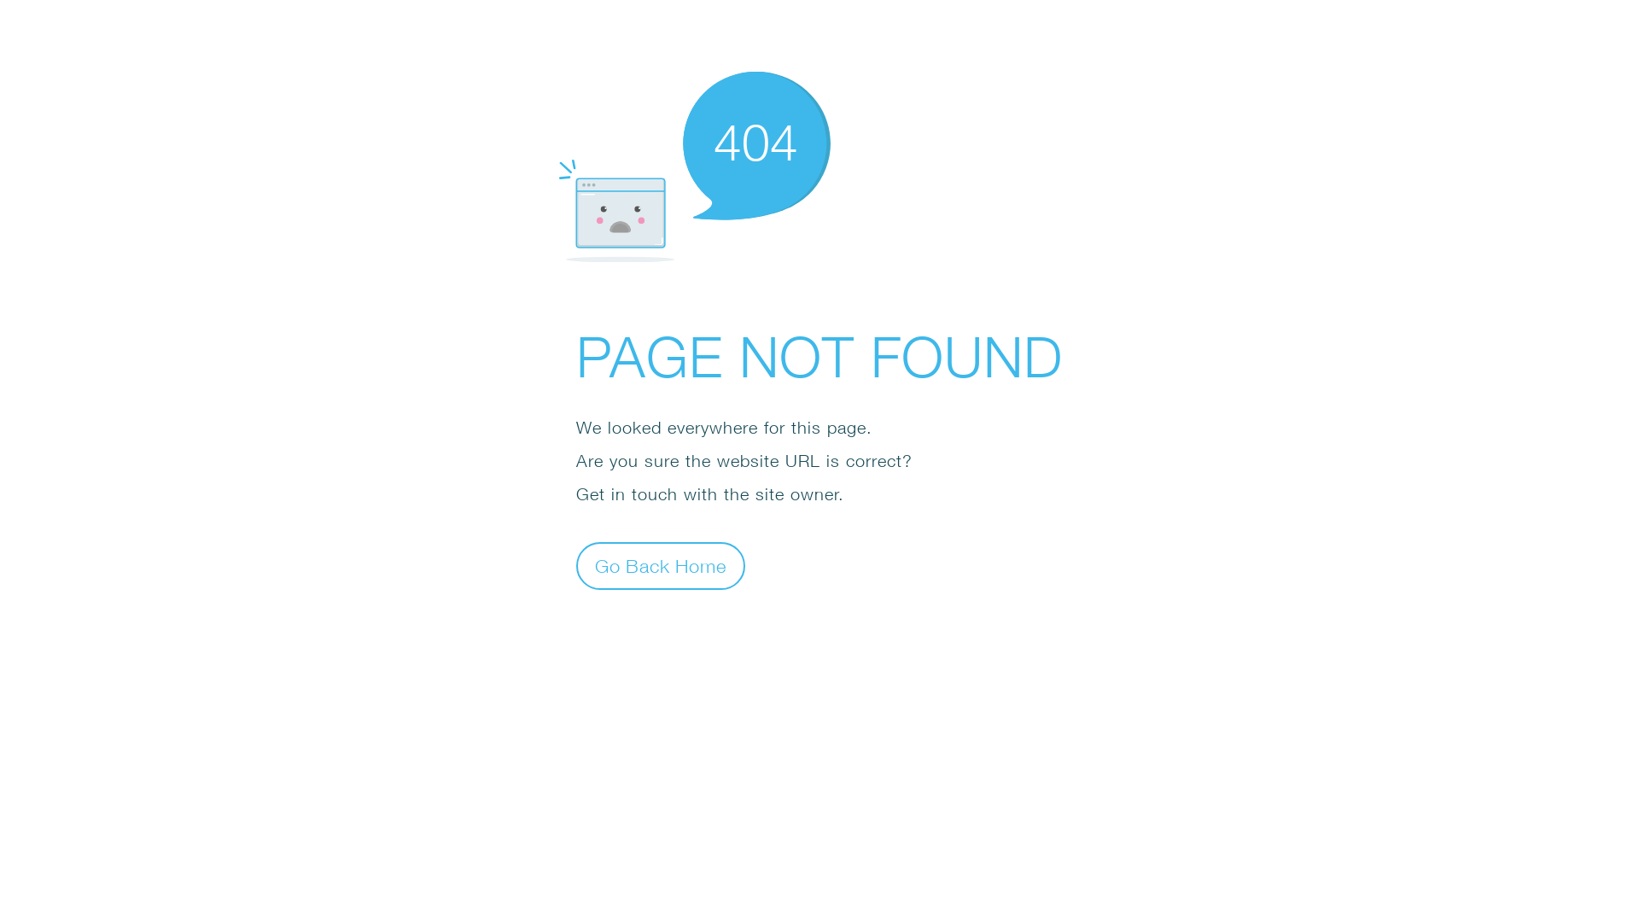 The image size is (1639, 922). I want to click on Go Back Home, so click(661, 565).